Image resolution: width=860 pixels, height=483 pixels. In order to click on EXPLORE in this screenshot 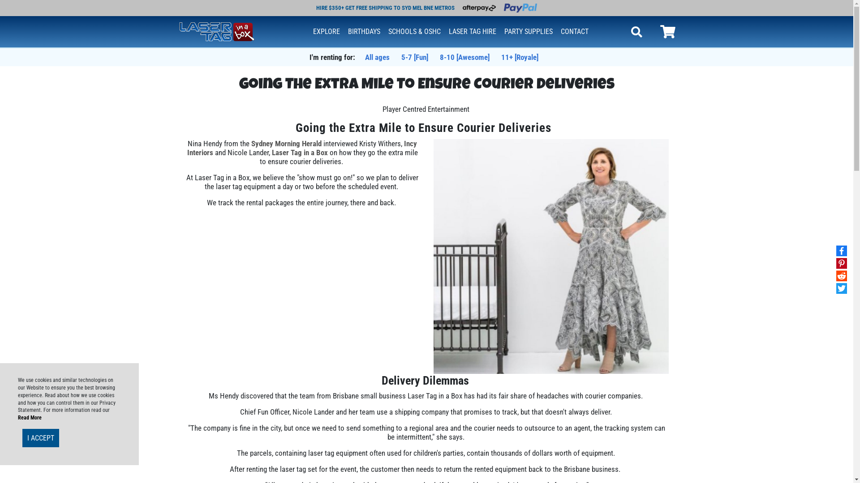, I will do `click(327, 32)`.